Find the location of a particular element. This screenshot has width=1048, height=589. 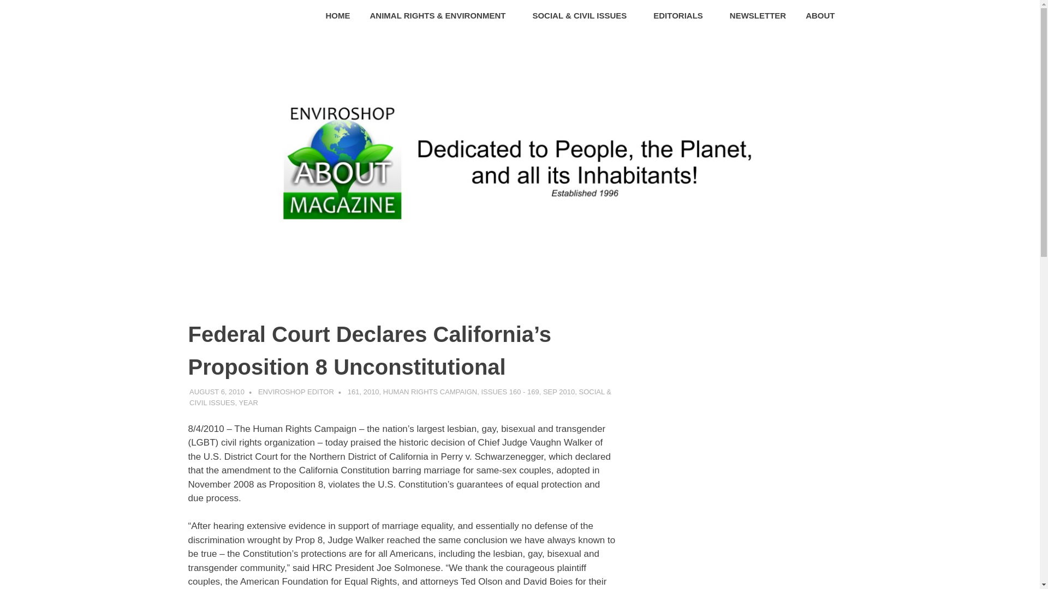

EDITORIALS is located at coordinates (681, 16).